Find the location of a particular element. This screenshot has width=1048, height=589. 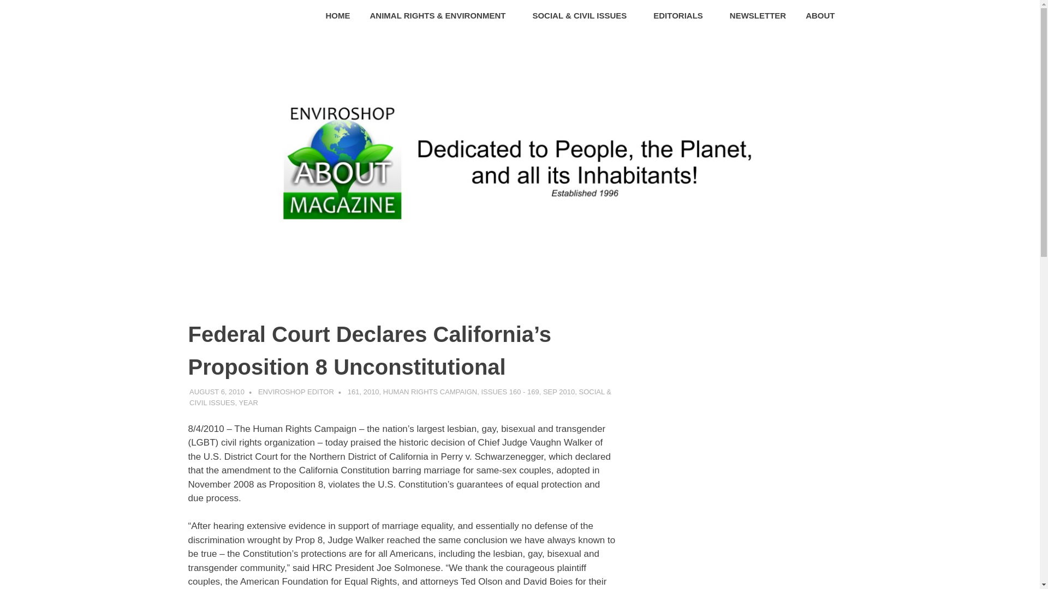

EDITORIALS is located at coordinates (681, 16).